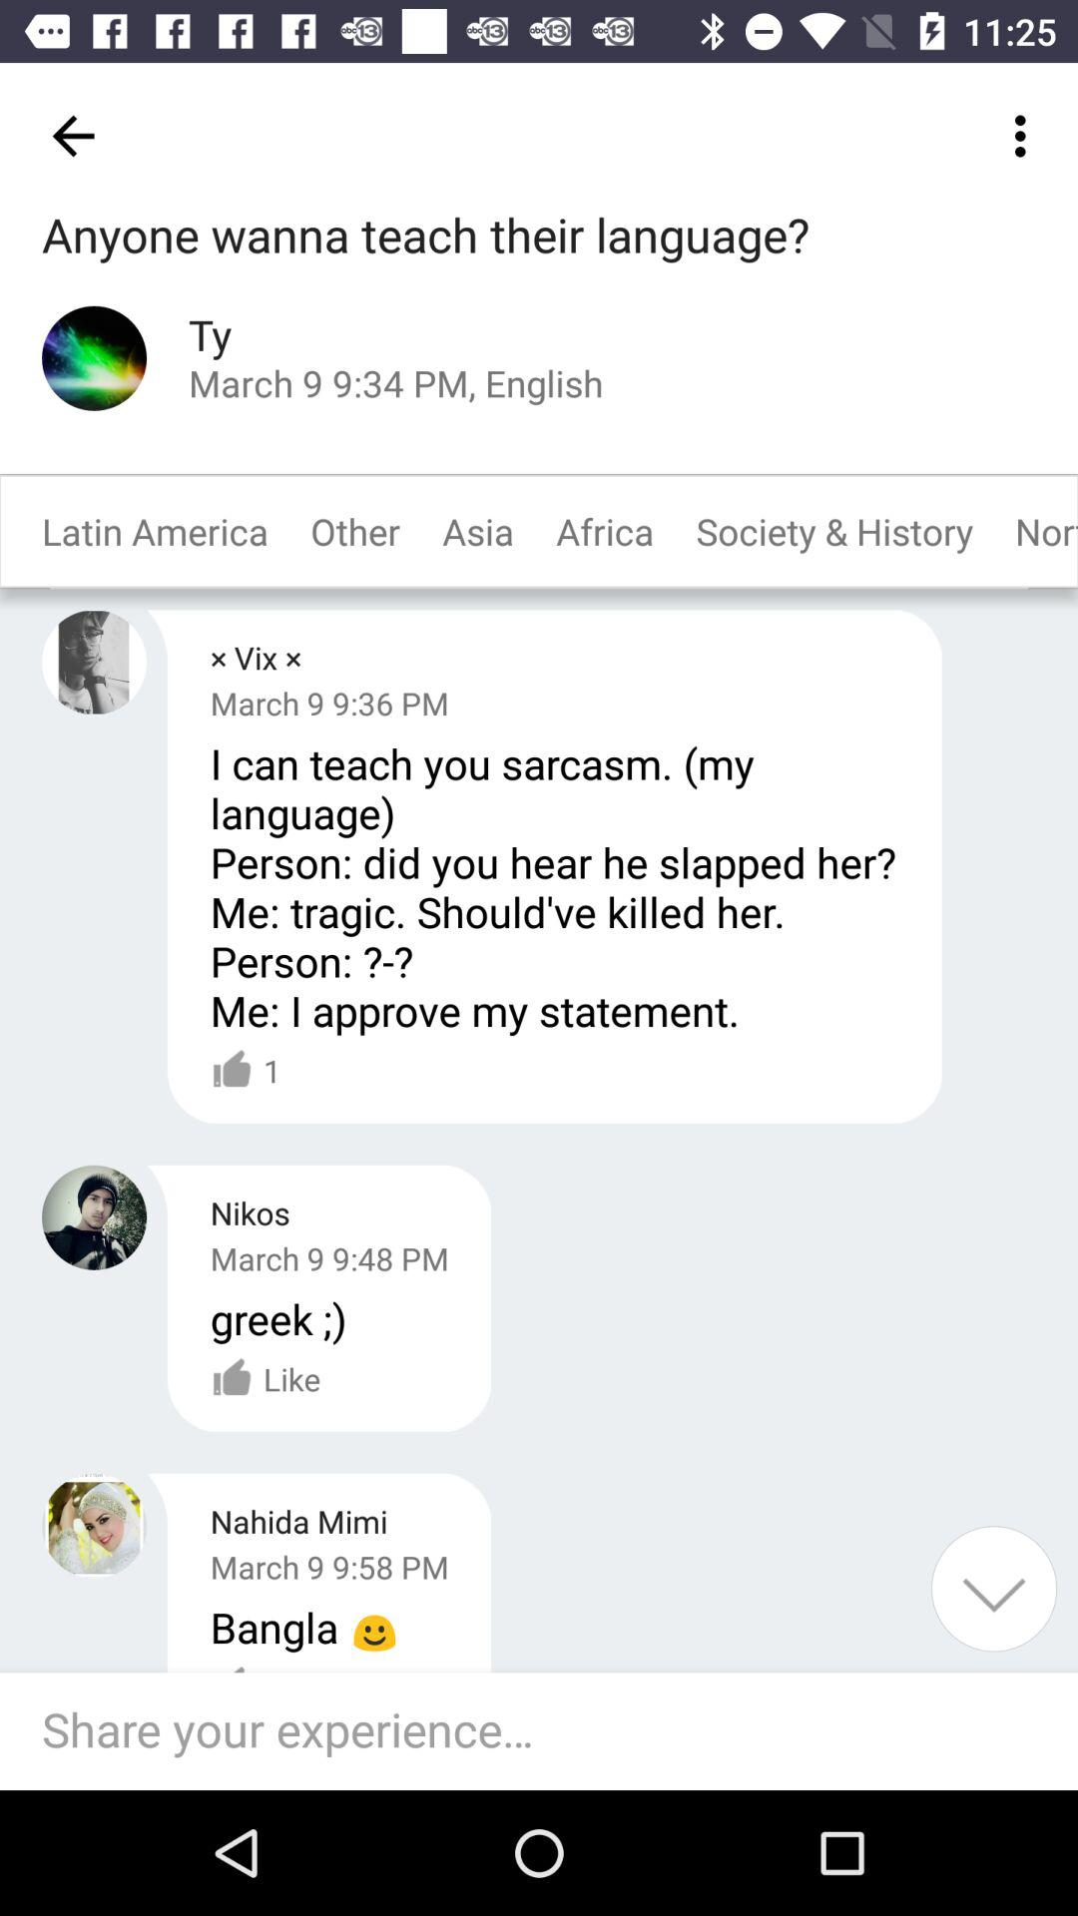 This screenshot has width=1078, height=1916. Describe the element at coordinates (1026, 136) in the screenshot. I see `select the item next to the anyone wanna teach item` at that location.